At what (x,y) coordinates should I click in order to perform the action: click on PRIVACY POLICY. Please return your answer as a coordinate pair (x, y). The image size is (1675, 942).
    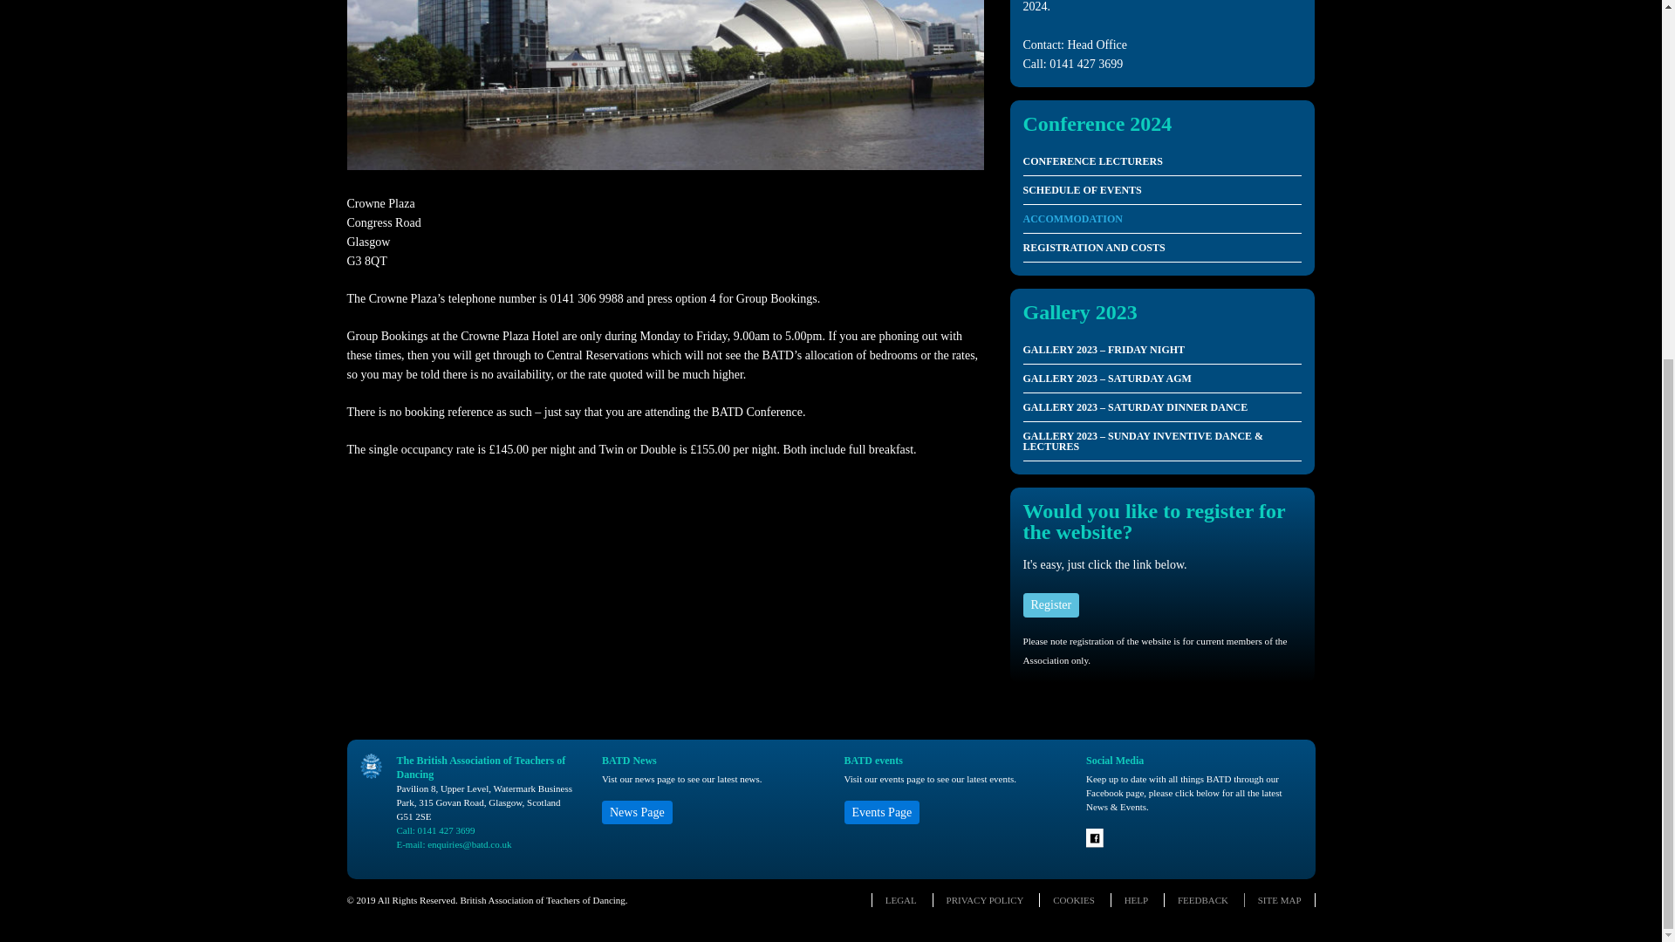
    Looking at the image, I should click on (984, 898).